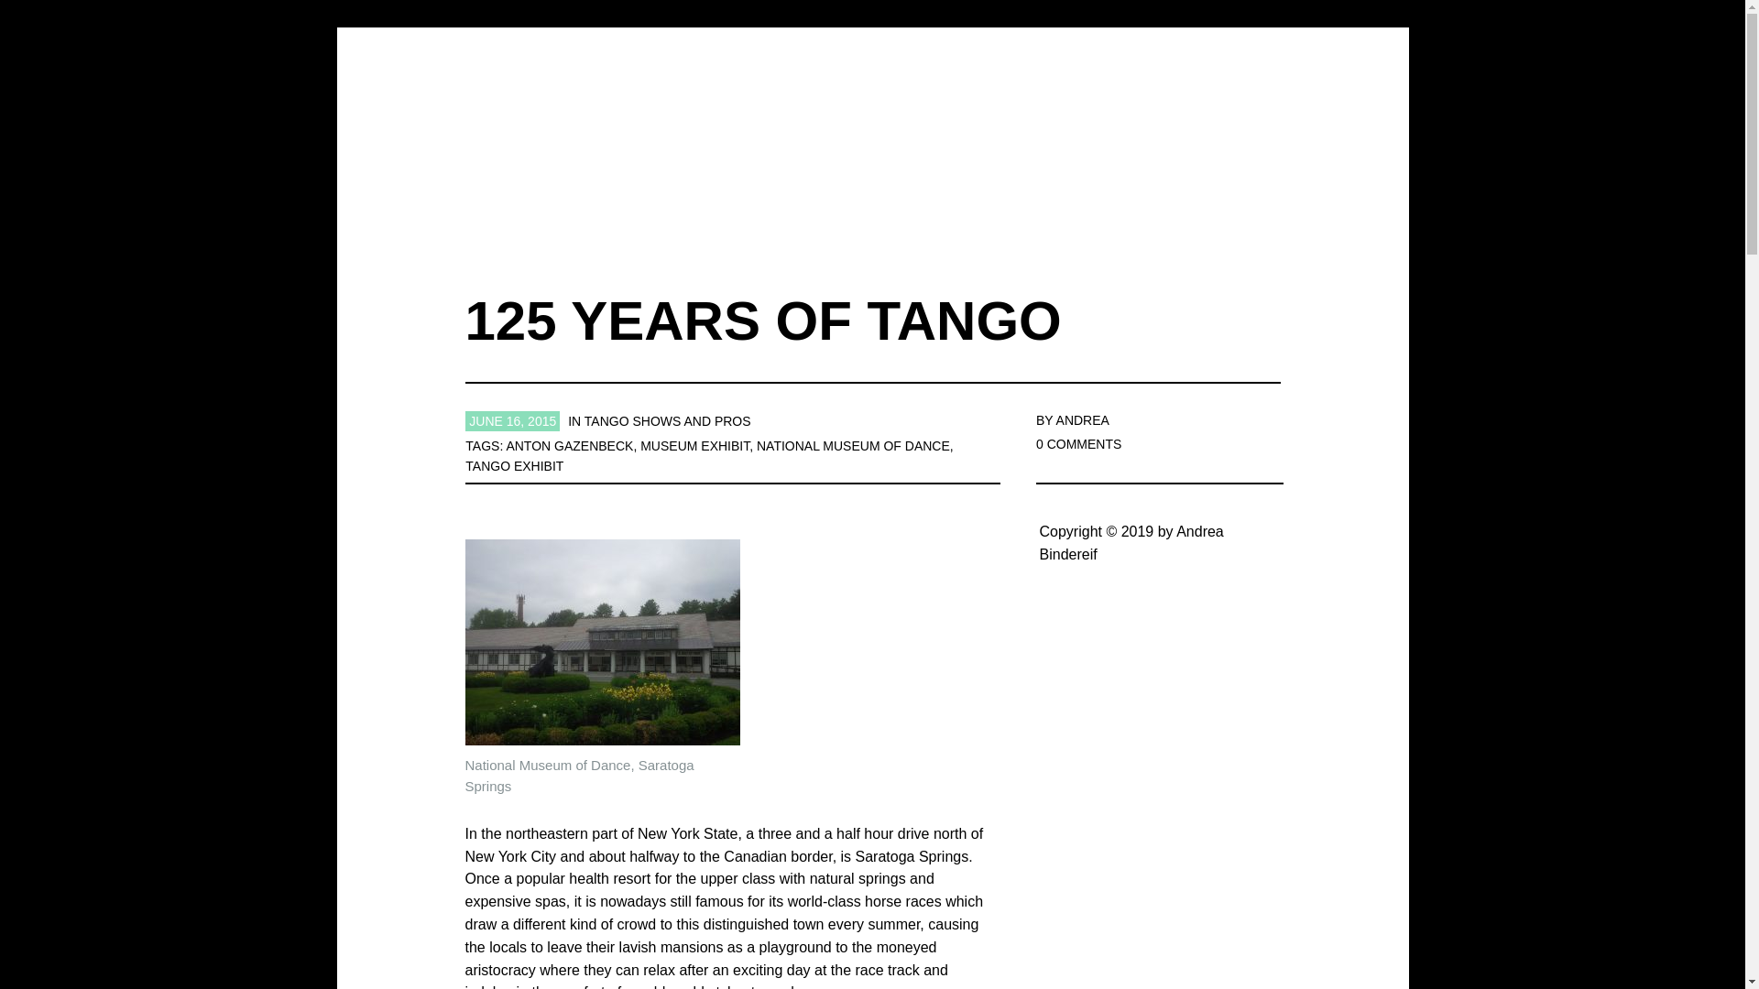 The height and width of the screenshot is (989, 1759). Describe the element at coordinates (1083, 419) in the screenshot. I see `ANDREA` at that location.